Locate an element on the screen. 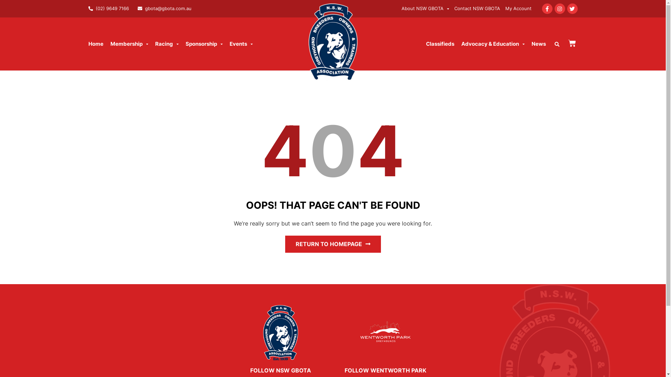  Home is located at coordinates (96, 44).